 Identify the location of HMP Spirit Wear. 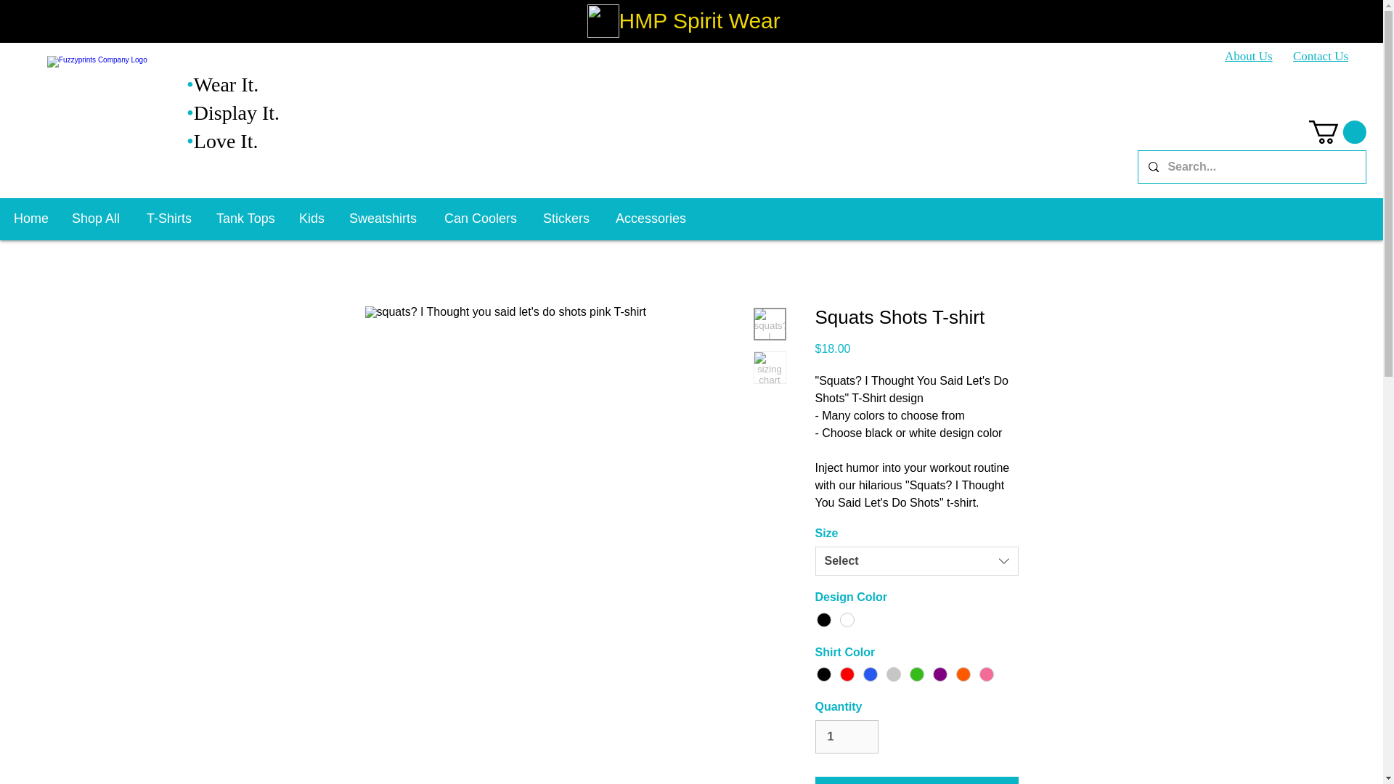
(698, 20).